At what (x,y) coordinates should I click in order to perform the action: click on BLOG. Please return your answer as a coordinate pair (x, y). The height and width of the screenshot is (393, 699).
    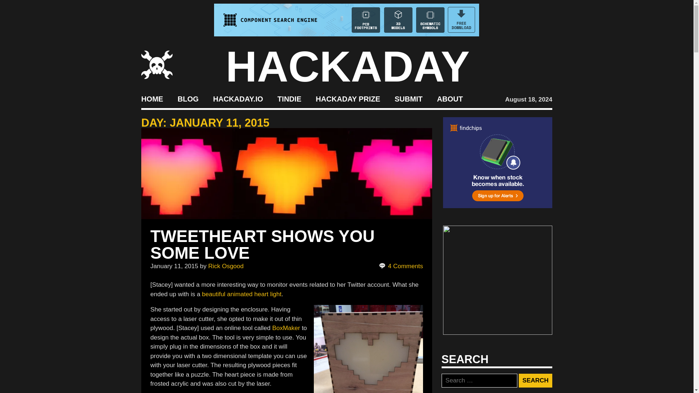
    Looking at the image, I should click on (188, 98).